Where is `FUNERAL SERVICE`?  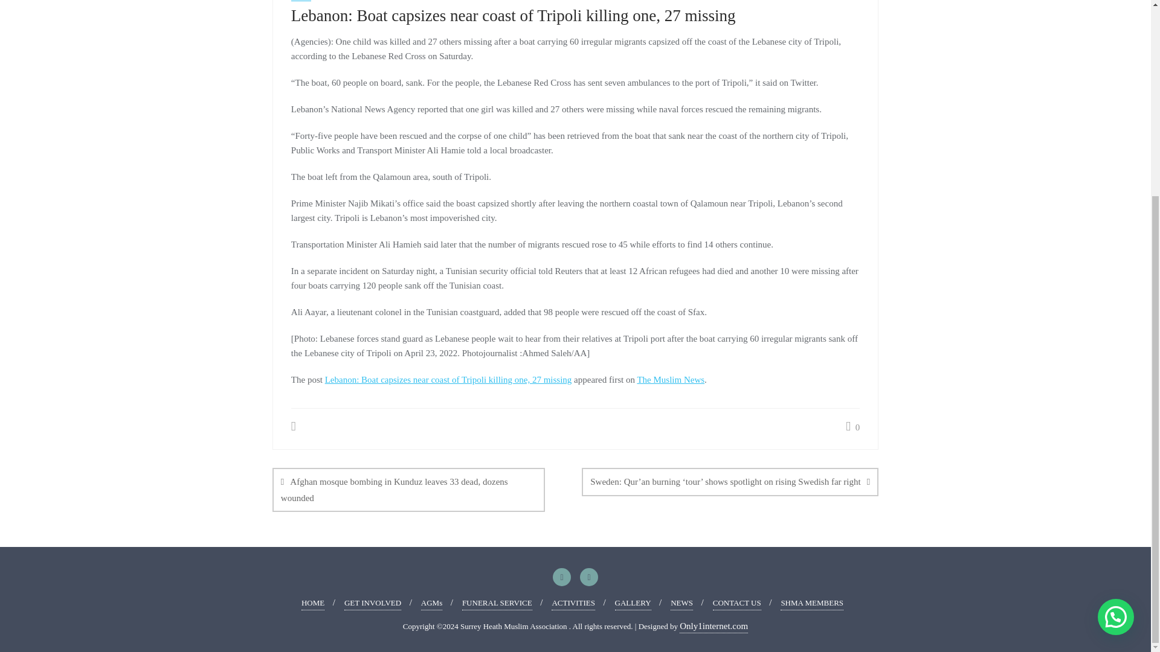
FUNERAL SERVICE is located at coordinates (497, 603).